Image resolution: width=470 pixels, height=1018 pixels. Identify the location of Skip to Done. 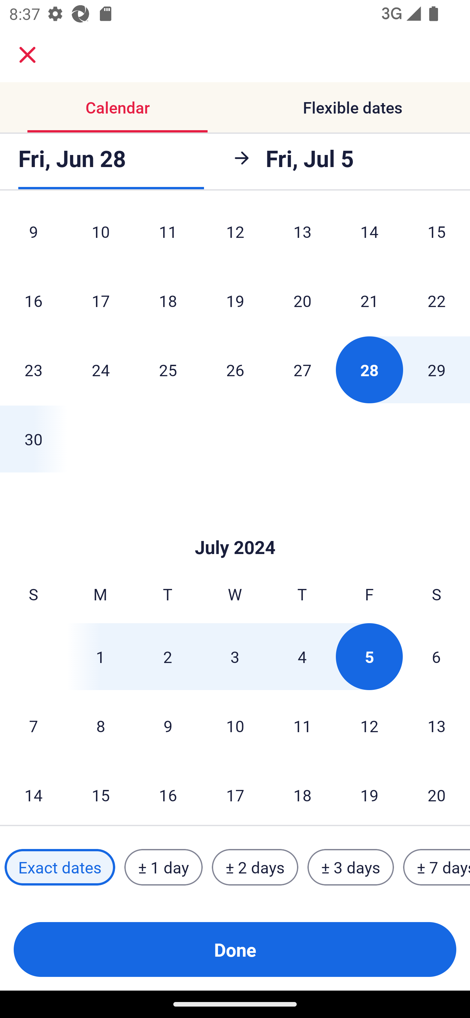
(235, 528).